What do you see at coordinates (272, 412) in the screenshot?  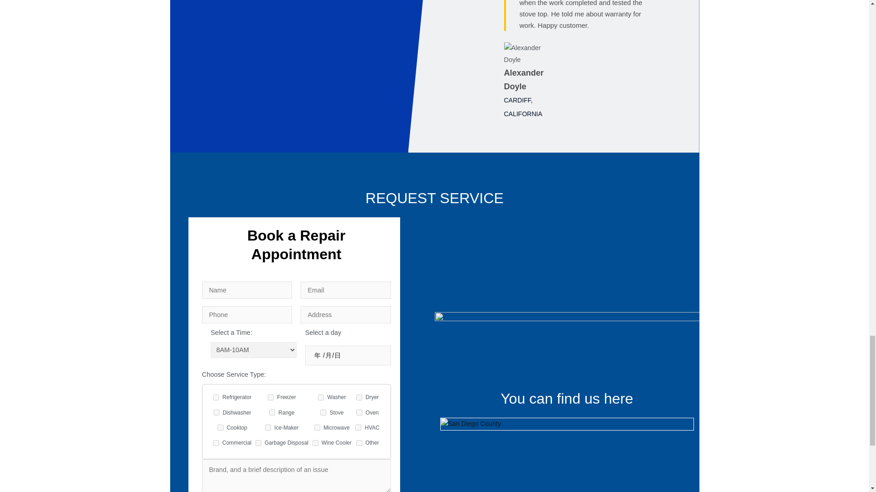 I see `Range` at bounding box center [272, 412].